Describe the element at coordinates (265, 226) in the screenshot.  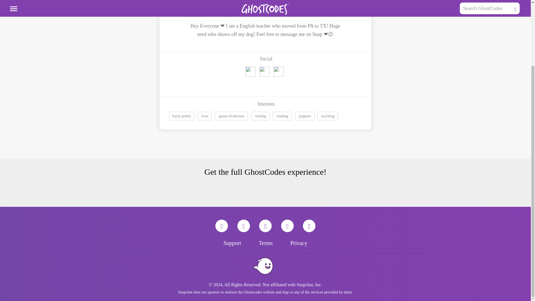
I see `Twitter` at that location.